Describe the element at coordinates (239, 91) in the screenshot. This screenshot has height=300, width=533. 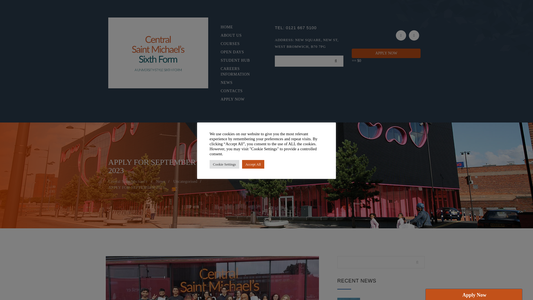
I see `CONTACTS` at that location.